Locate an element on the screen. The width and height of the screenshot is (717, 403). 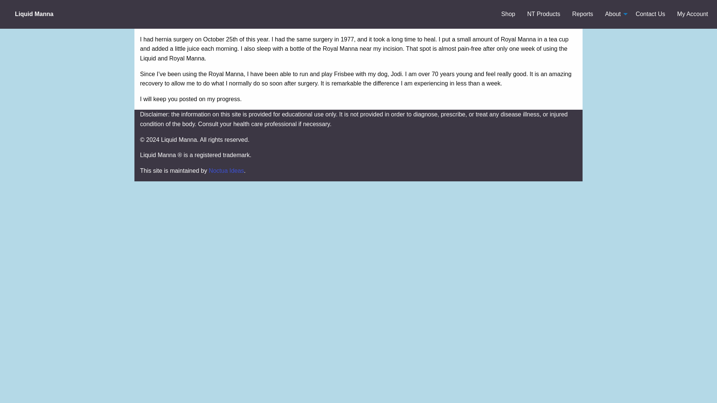
Reports is located at coordinates (583, 14).